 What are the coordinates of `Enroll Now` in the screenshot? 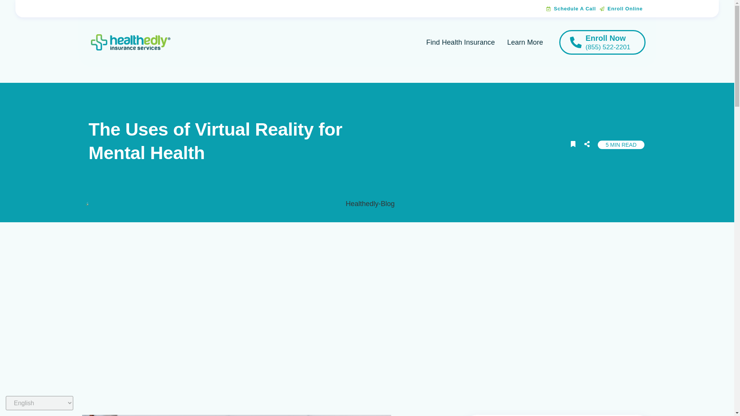 It's located at (605, 38).